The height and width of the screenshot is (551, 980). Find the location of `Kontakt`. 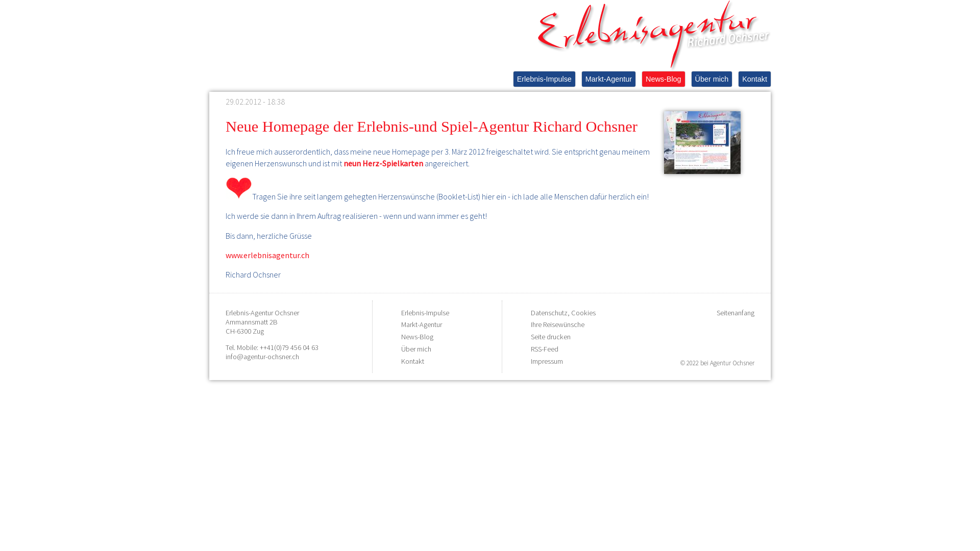

Kontakt is located at coordinates (412, 361).